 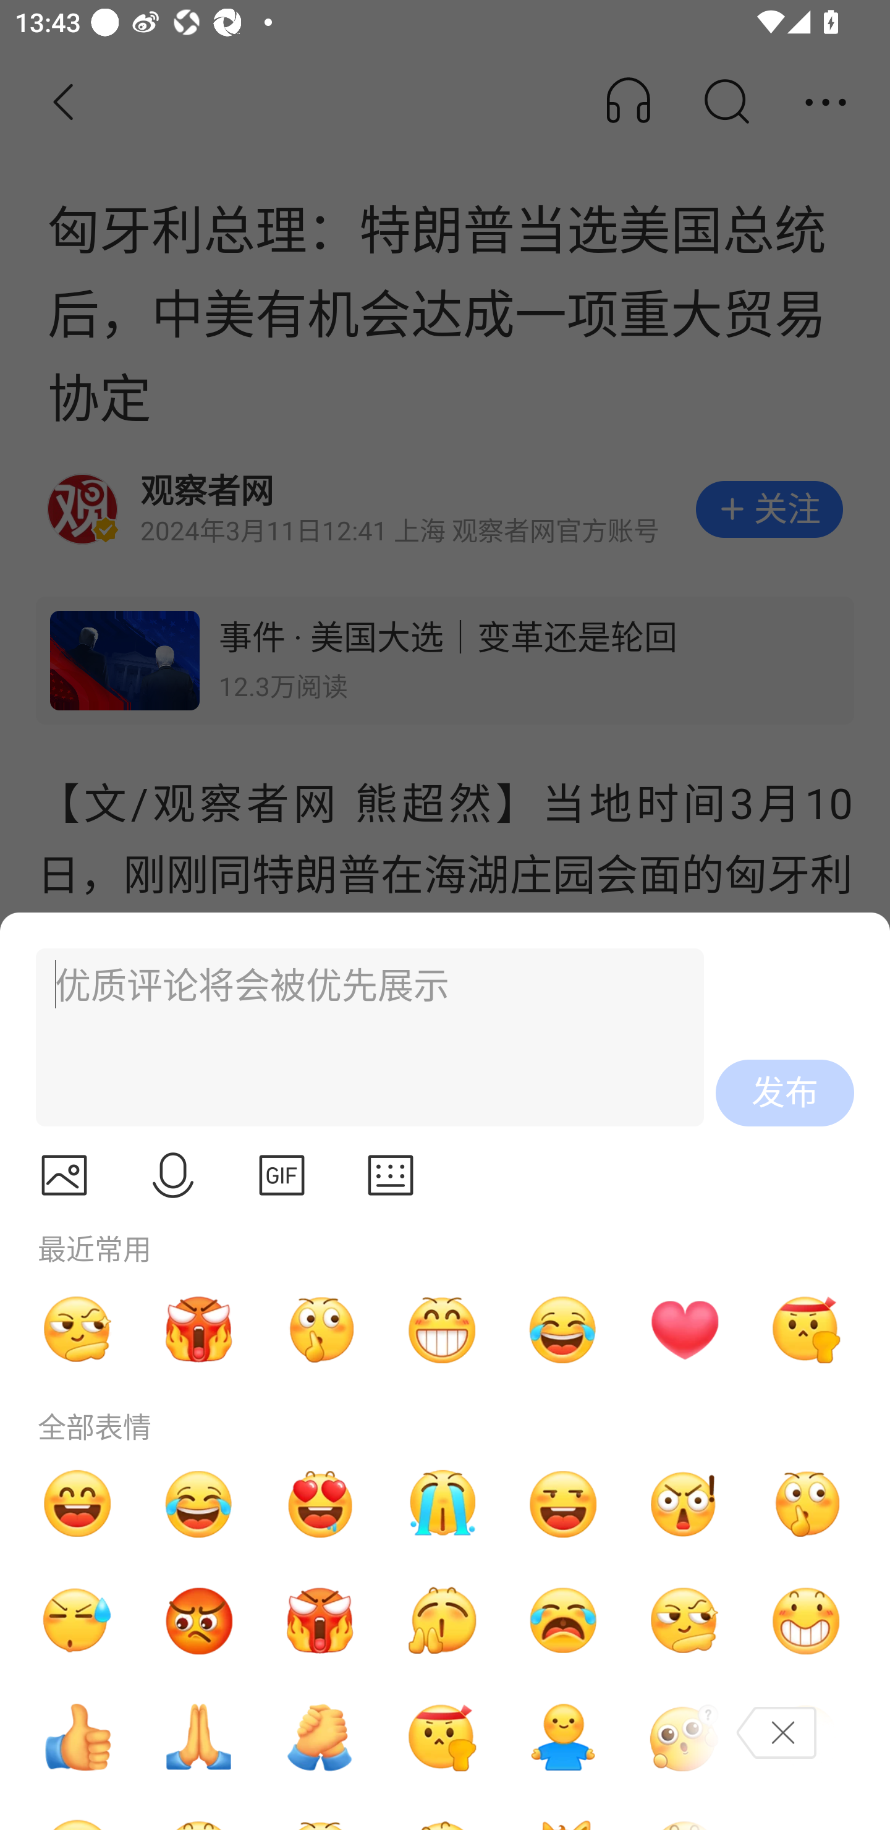 I want to click on 加油, so click(x=320, y=1737).